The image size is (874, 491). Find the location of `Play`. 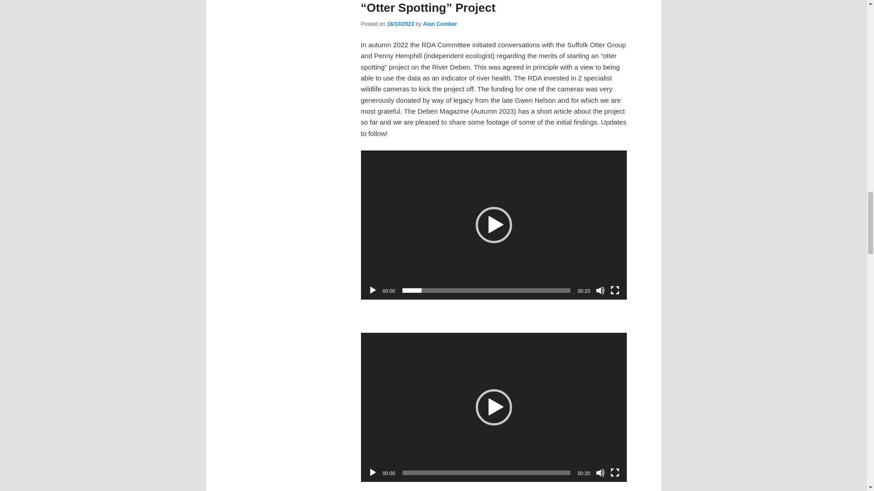

Play is located at coordinates (372, 473).